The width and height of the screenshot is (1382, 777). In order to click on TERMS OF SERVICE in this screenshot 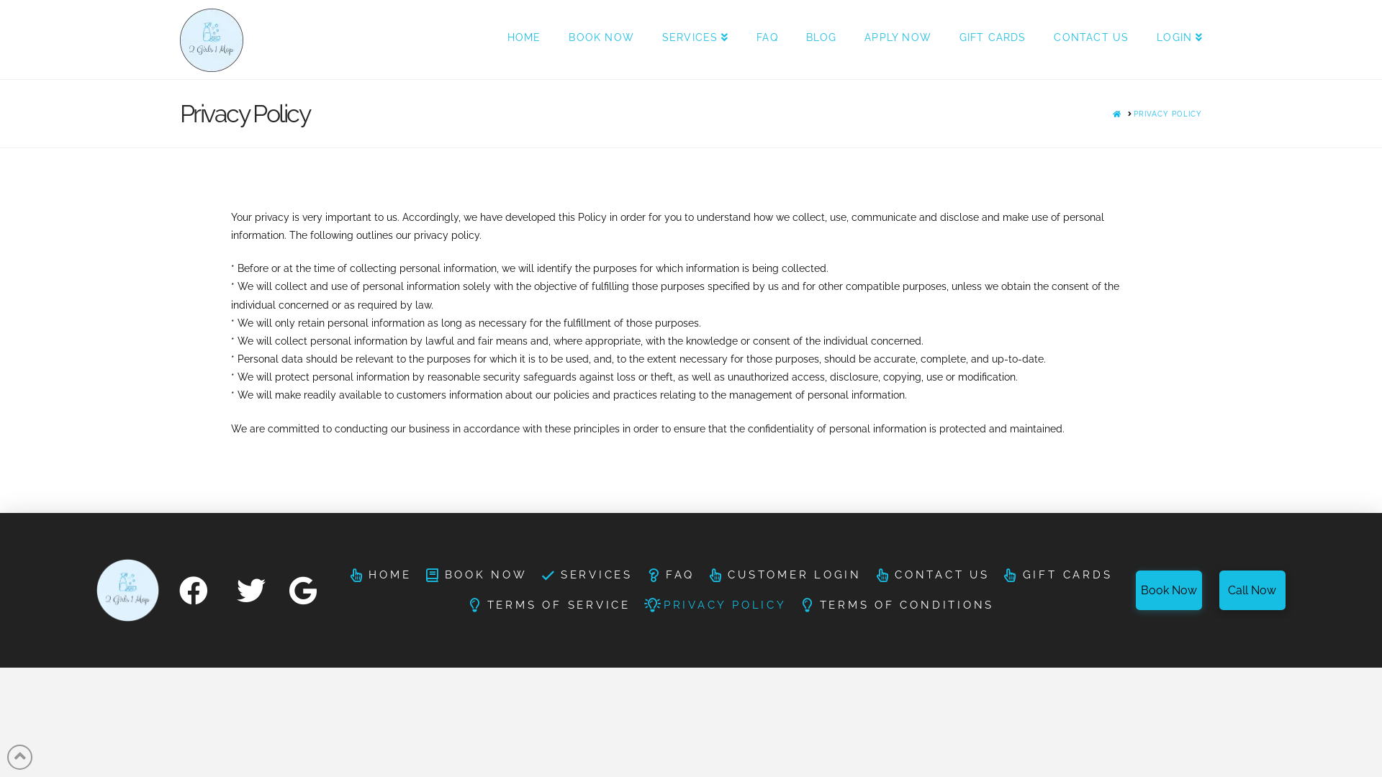, I will do `click(547, 606)`.